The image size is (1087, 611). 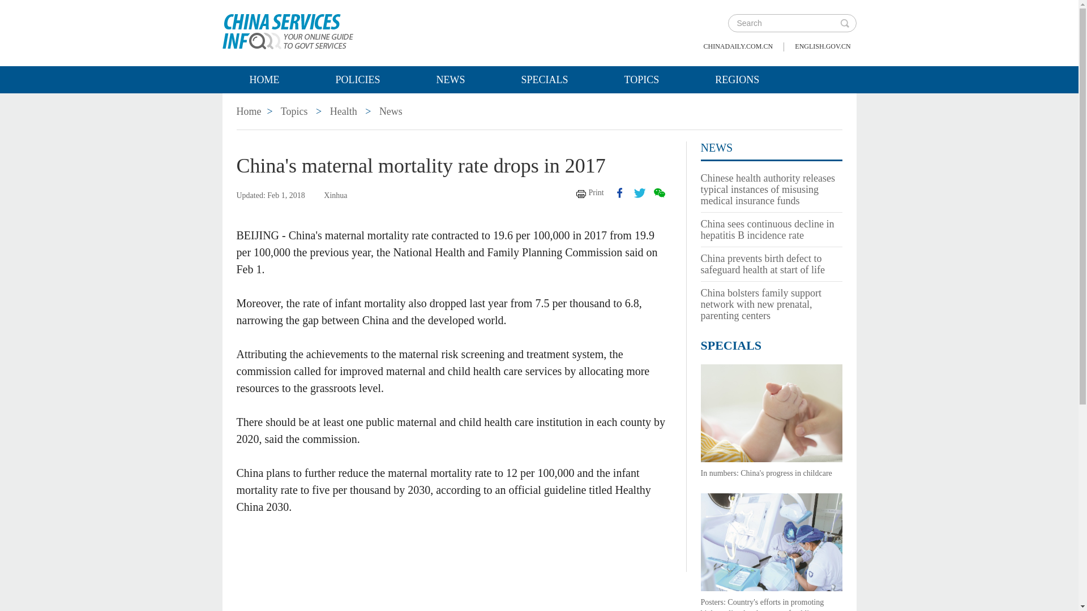 What do you see at coordinates (731, 345) in the screenshot?
I see `SPECIALS` at bounding box center [731, 345].